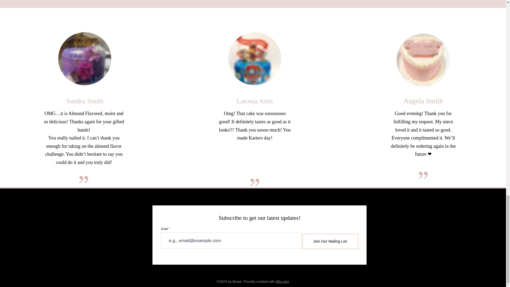  Describe the element at coordinates (282, 281) in the screenshot. I see `Wix.com` at that location.